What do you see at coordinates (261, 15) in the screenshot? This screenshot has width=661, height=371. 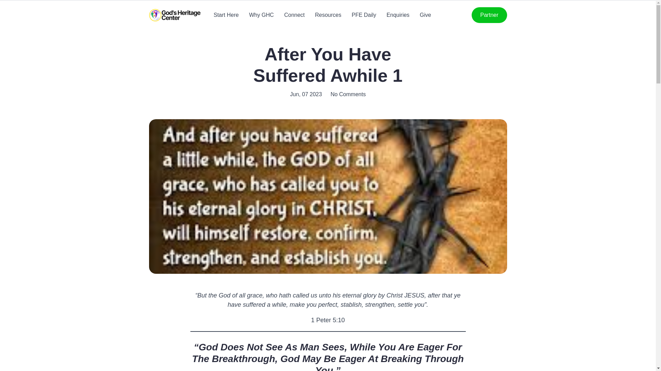 I see `Why GHC` at bounding box center [261, 15].